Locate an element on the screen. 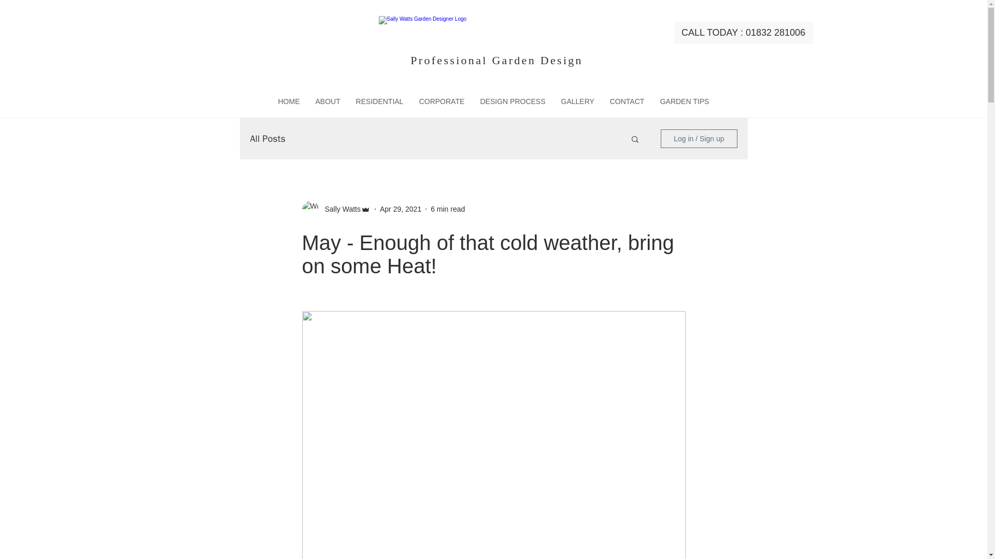 The height and width of the screenshot is (559, 995). DESIGN PROCESS is located at coordinates (513, 101).